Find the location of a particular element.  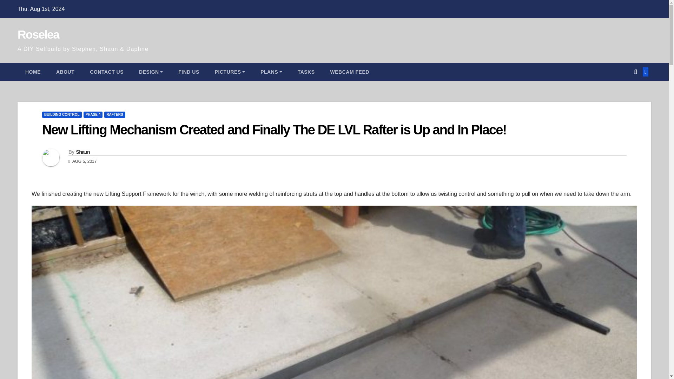

PICTURES is located at coordinates (230, 72).